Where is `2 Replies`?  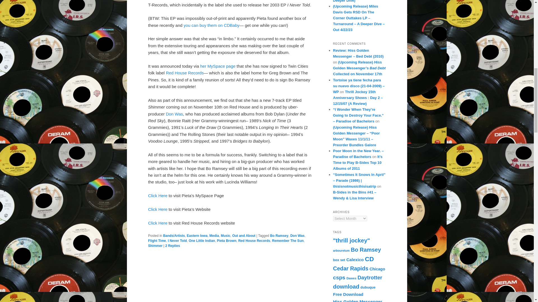 2 Replies is located at coordinates (173, 246).